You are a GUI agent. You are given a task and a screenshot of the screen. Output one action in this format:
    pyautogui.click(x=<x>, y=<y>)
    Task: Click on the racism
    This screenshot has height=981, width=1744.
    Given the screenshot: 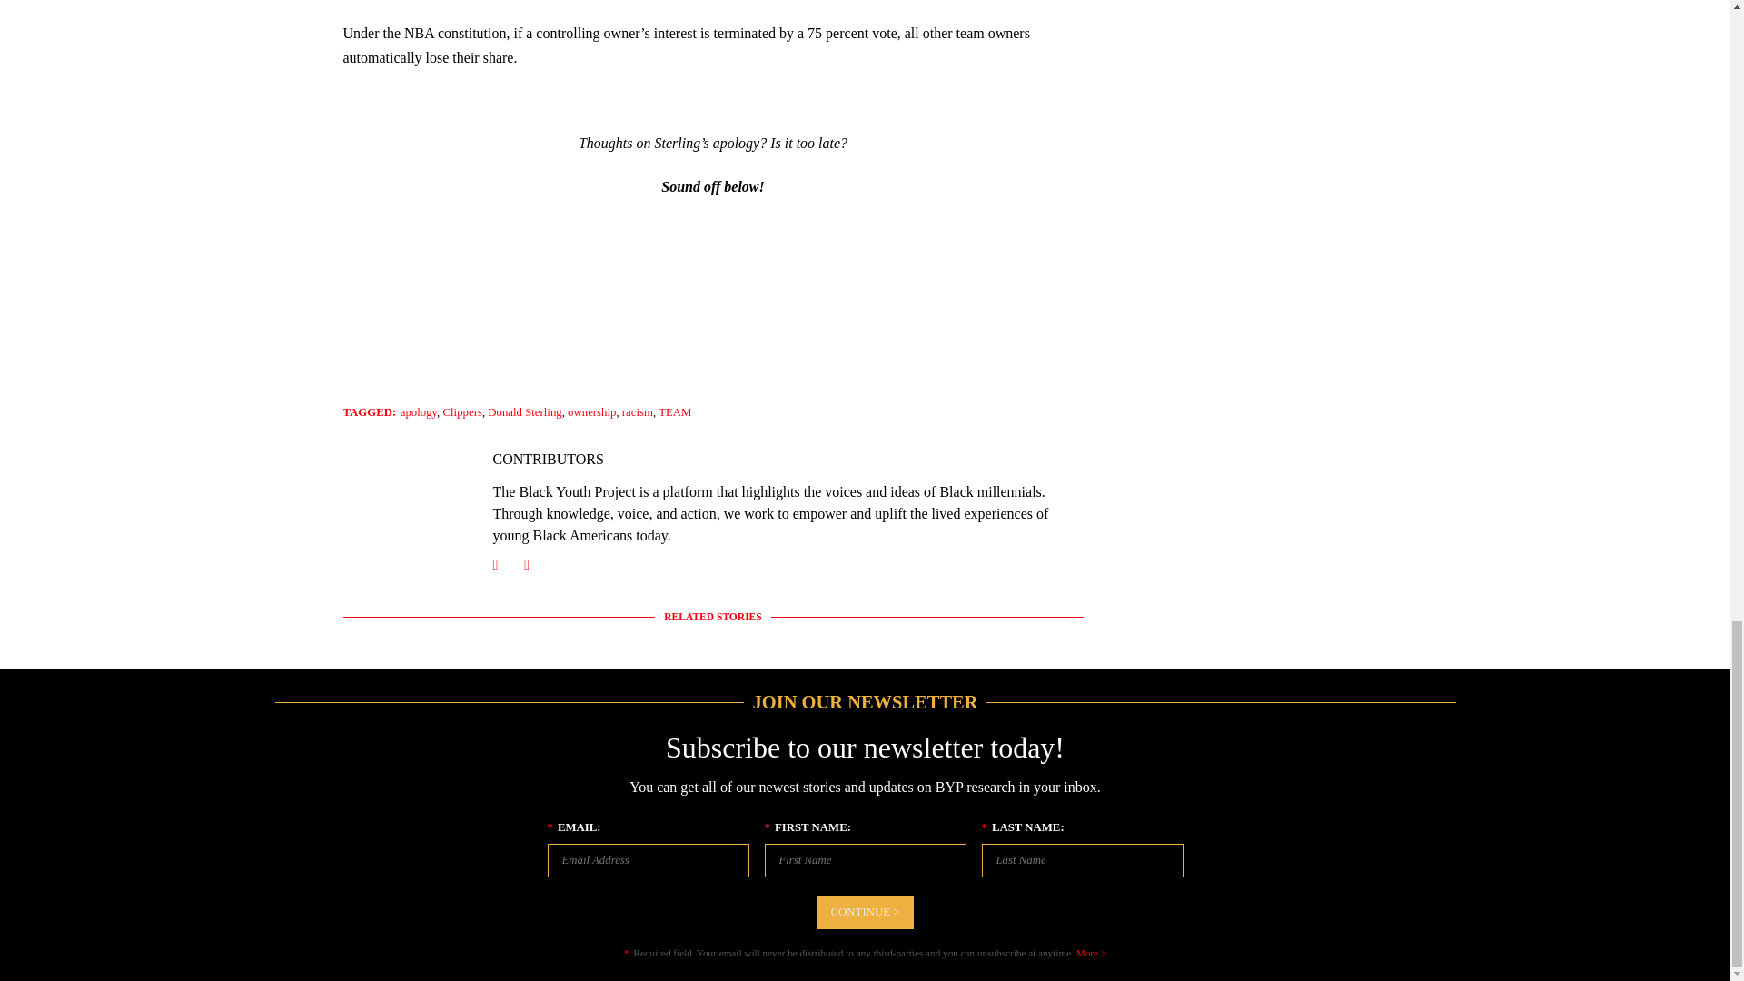 What is the action you would take?
    pyautogui.click(x=638, y=412)
    